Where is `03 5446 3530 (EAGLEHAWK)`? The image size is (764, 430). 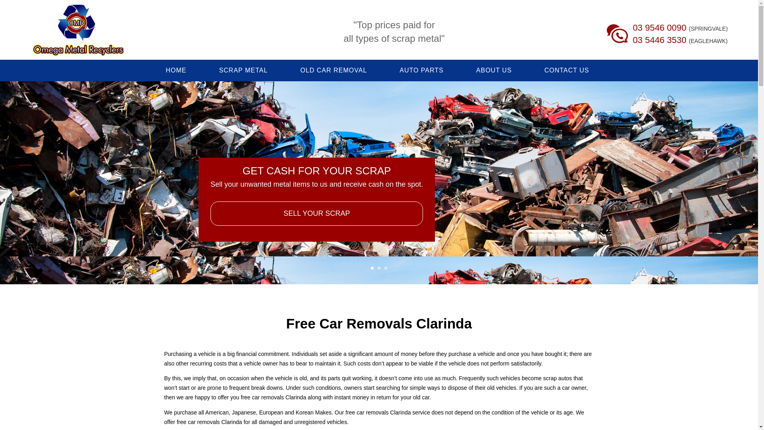
03 5446 3530 (EAGLEHAWK) is located at coordinates (680, 40).